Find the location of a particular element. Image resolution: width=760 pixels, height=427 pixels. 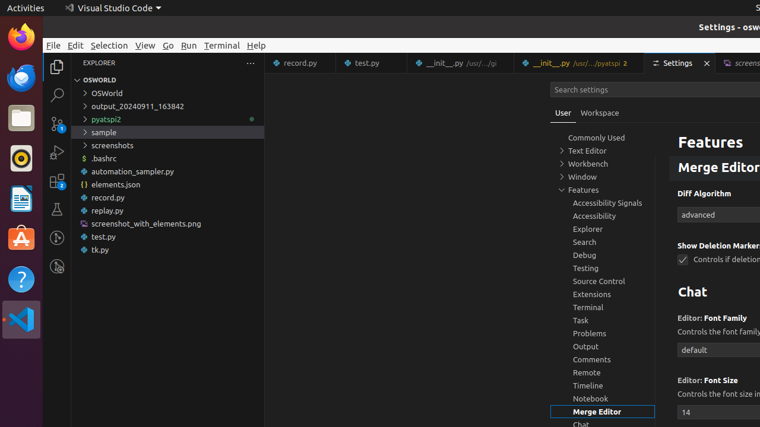

Run is located at coordinates (189, 45).